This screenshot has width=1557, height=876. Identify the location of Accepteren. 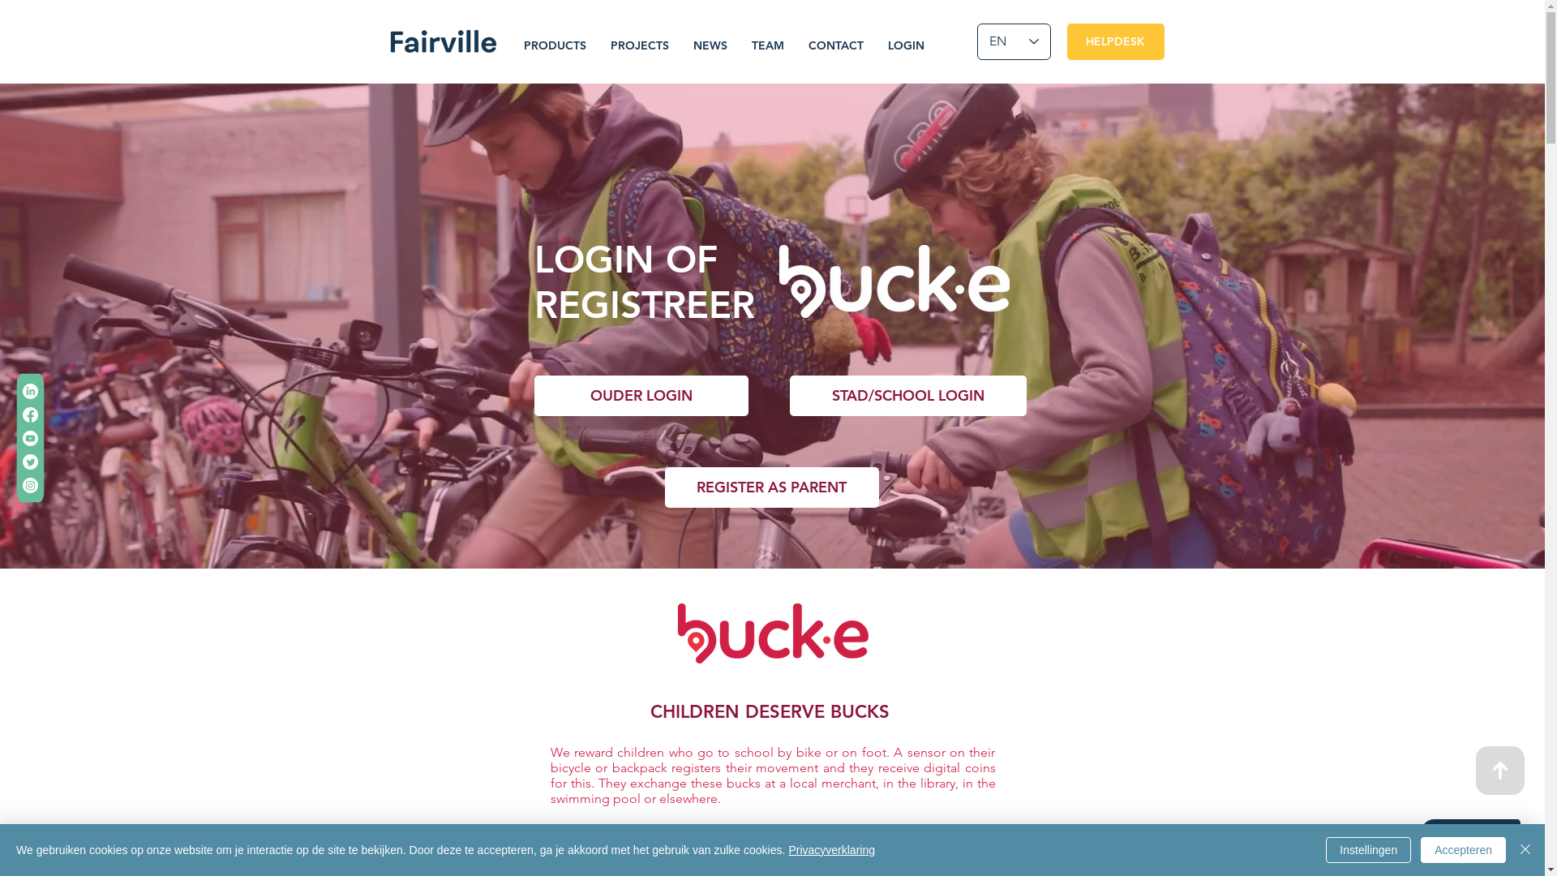
(1463, 850).